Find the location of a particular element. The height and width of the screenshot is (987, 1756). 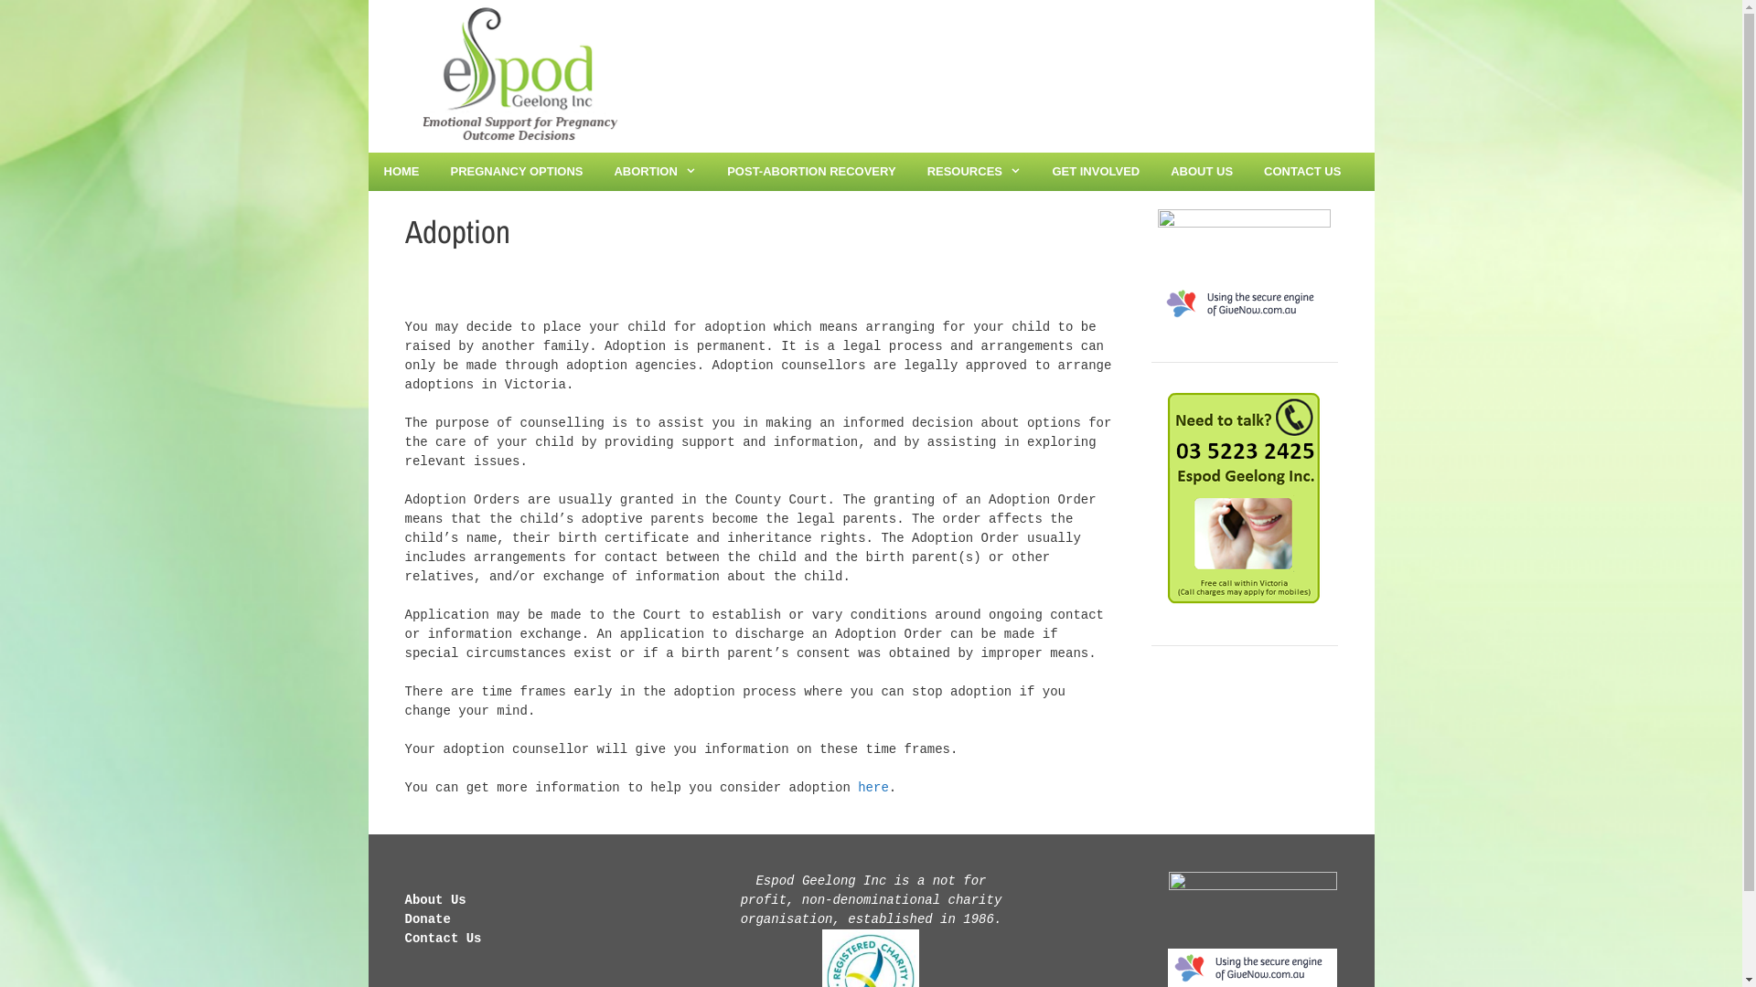

here is located at coordinates (873, 788).